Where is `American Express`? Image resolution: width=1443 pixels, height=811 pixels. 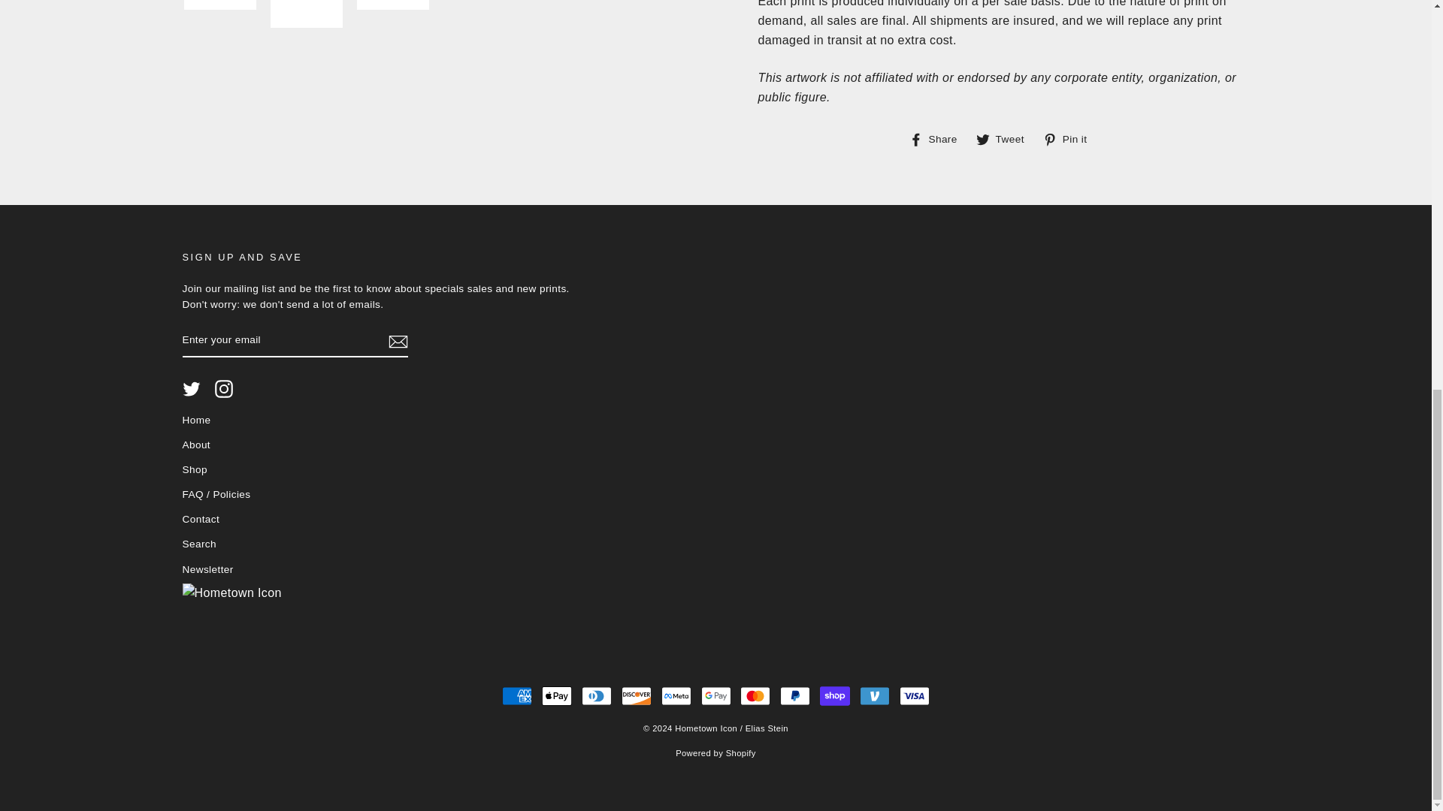 American Express is located at coordinates (224, 389).